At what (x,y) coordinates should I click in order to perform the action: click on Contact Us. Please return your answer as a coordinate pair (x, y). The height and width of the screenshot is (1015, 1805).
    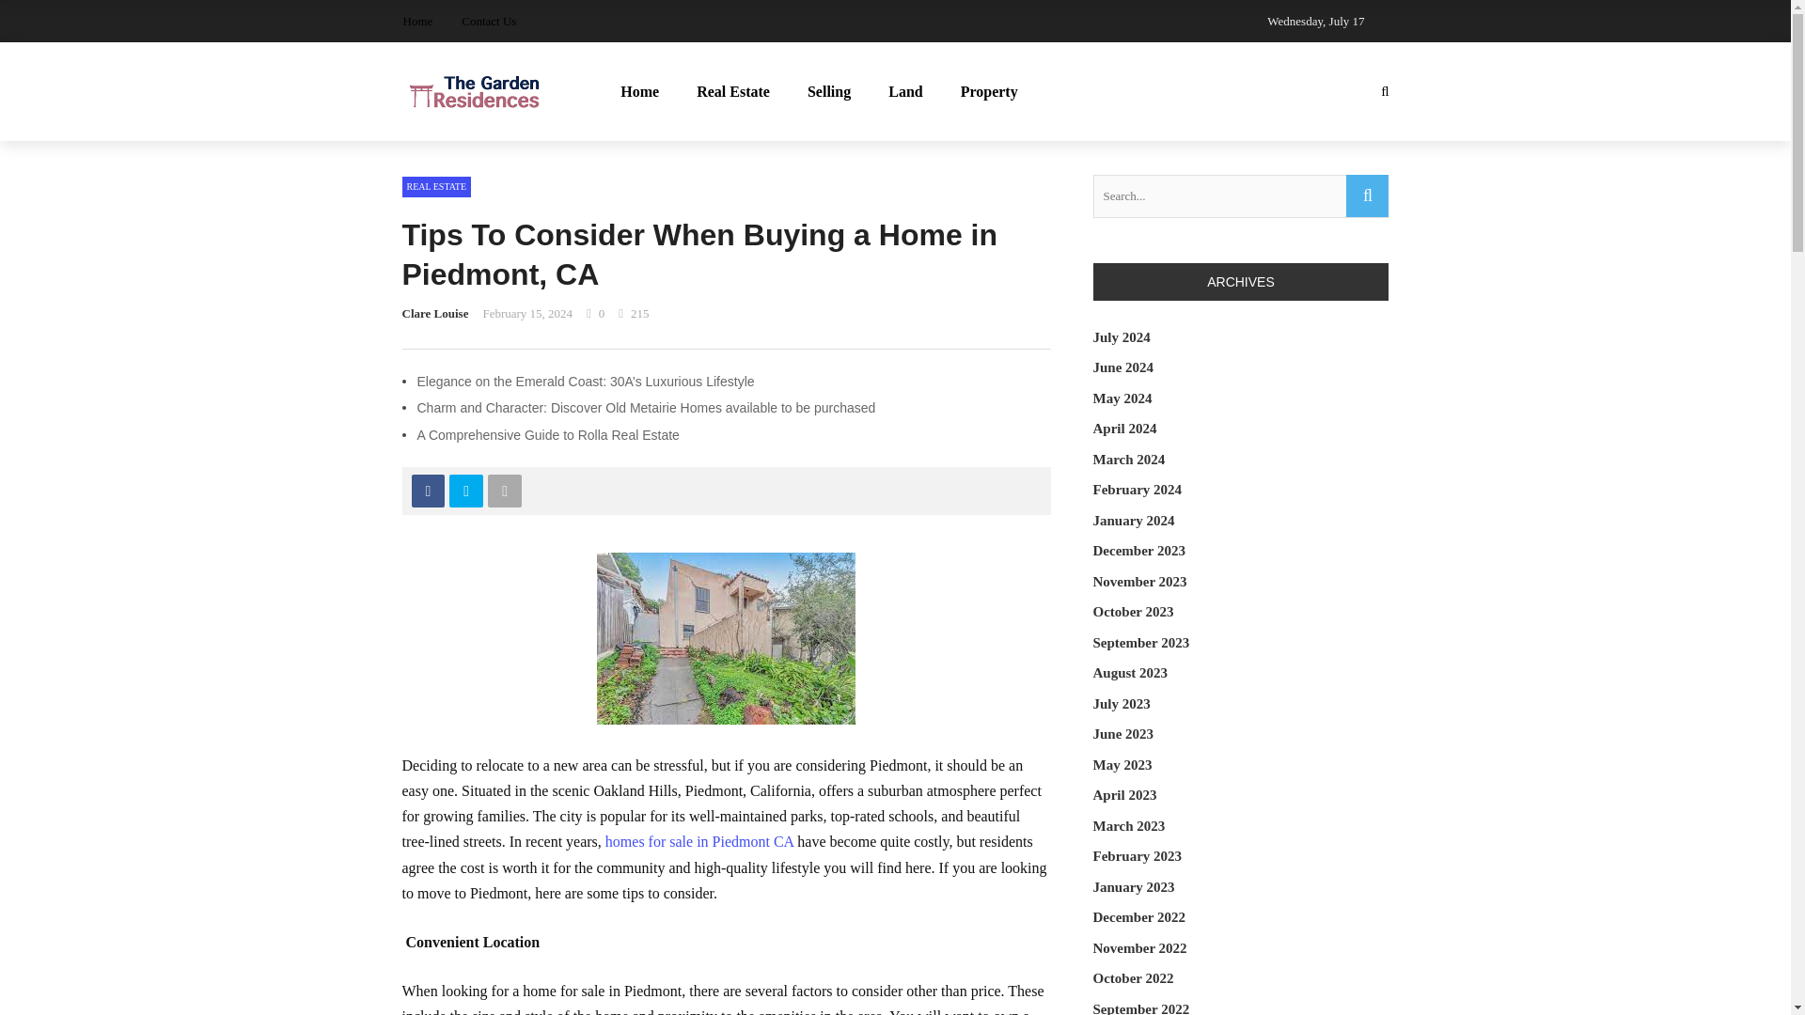
    Looking at the image, I should click on (489, 21).